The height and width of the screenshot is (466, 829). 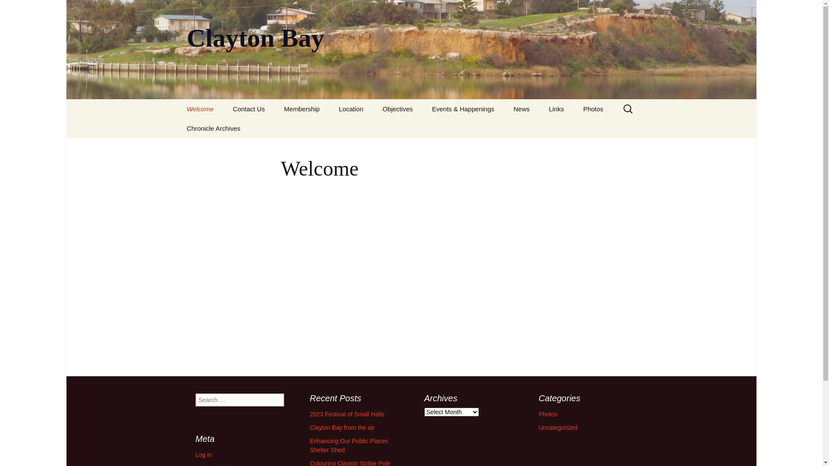 What do you see at coordinates (558, 428) in the screenshot?
I see `Uncategorized` at bounding box center [558, 428].